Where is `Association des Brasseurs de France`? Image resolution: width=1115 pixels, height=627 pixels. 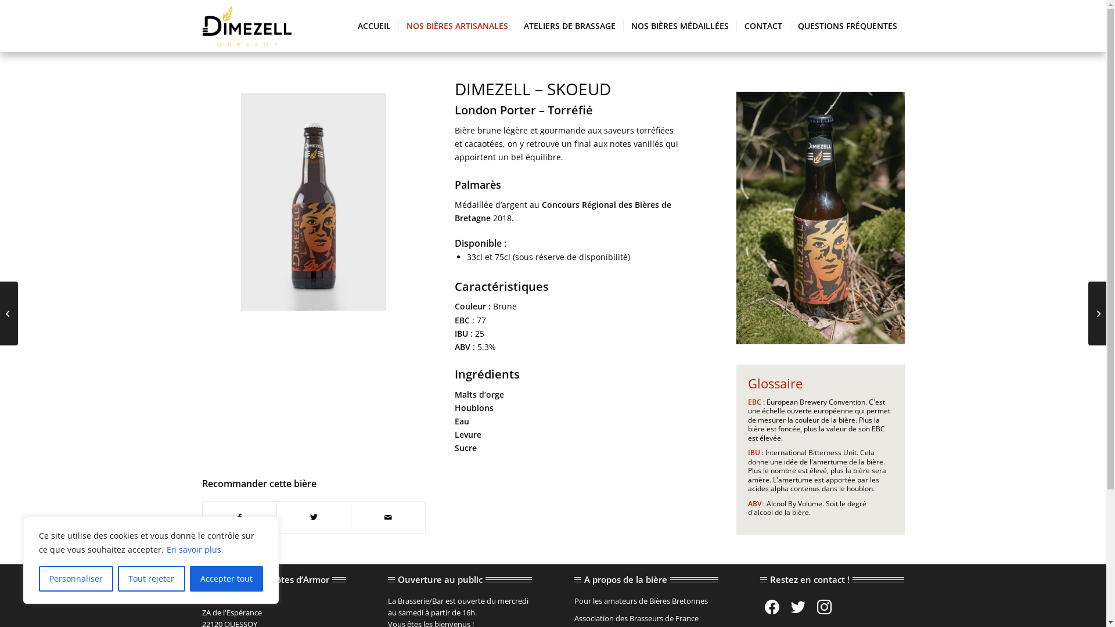 Association des Brasseurs de France is located at coordinates (636, 619).